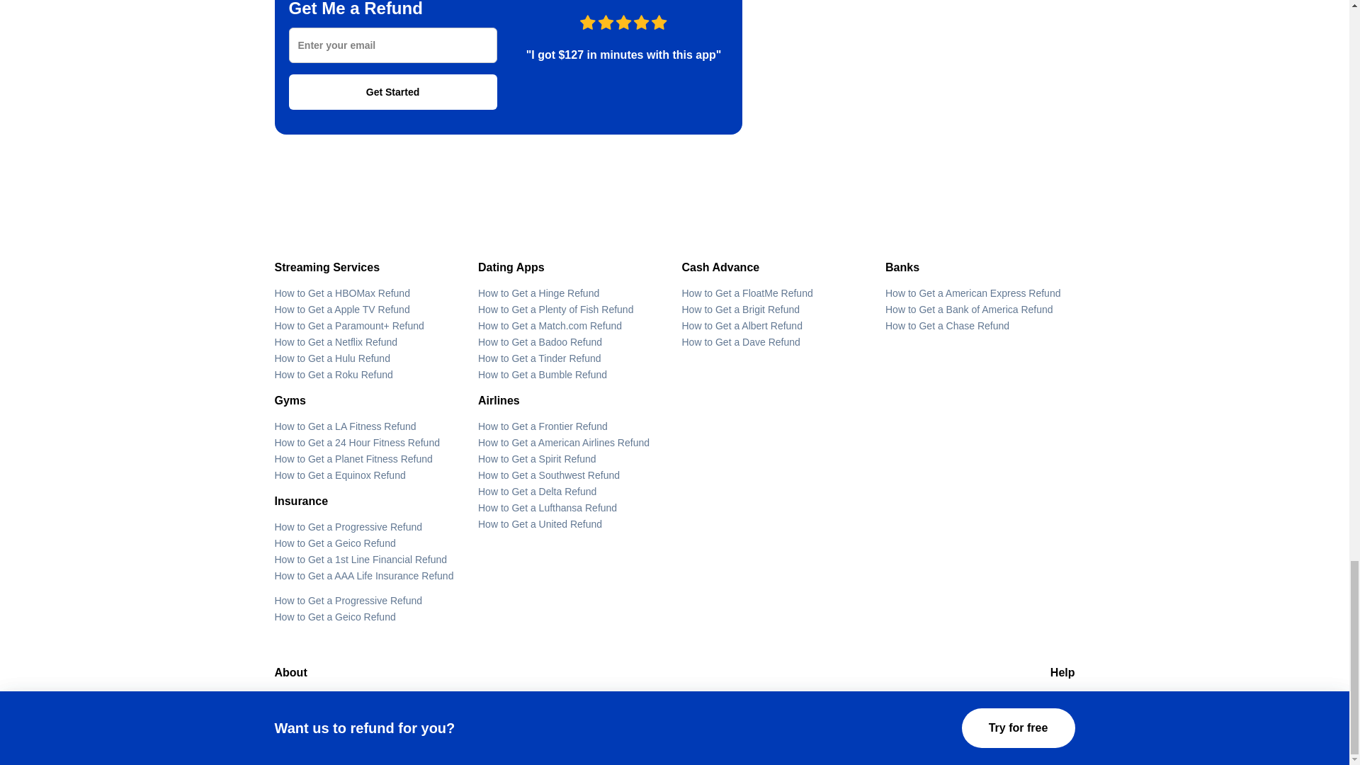  I want to click on How to Get a HBOMax Refund, so click(342, 293).